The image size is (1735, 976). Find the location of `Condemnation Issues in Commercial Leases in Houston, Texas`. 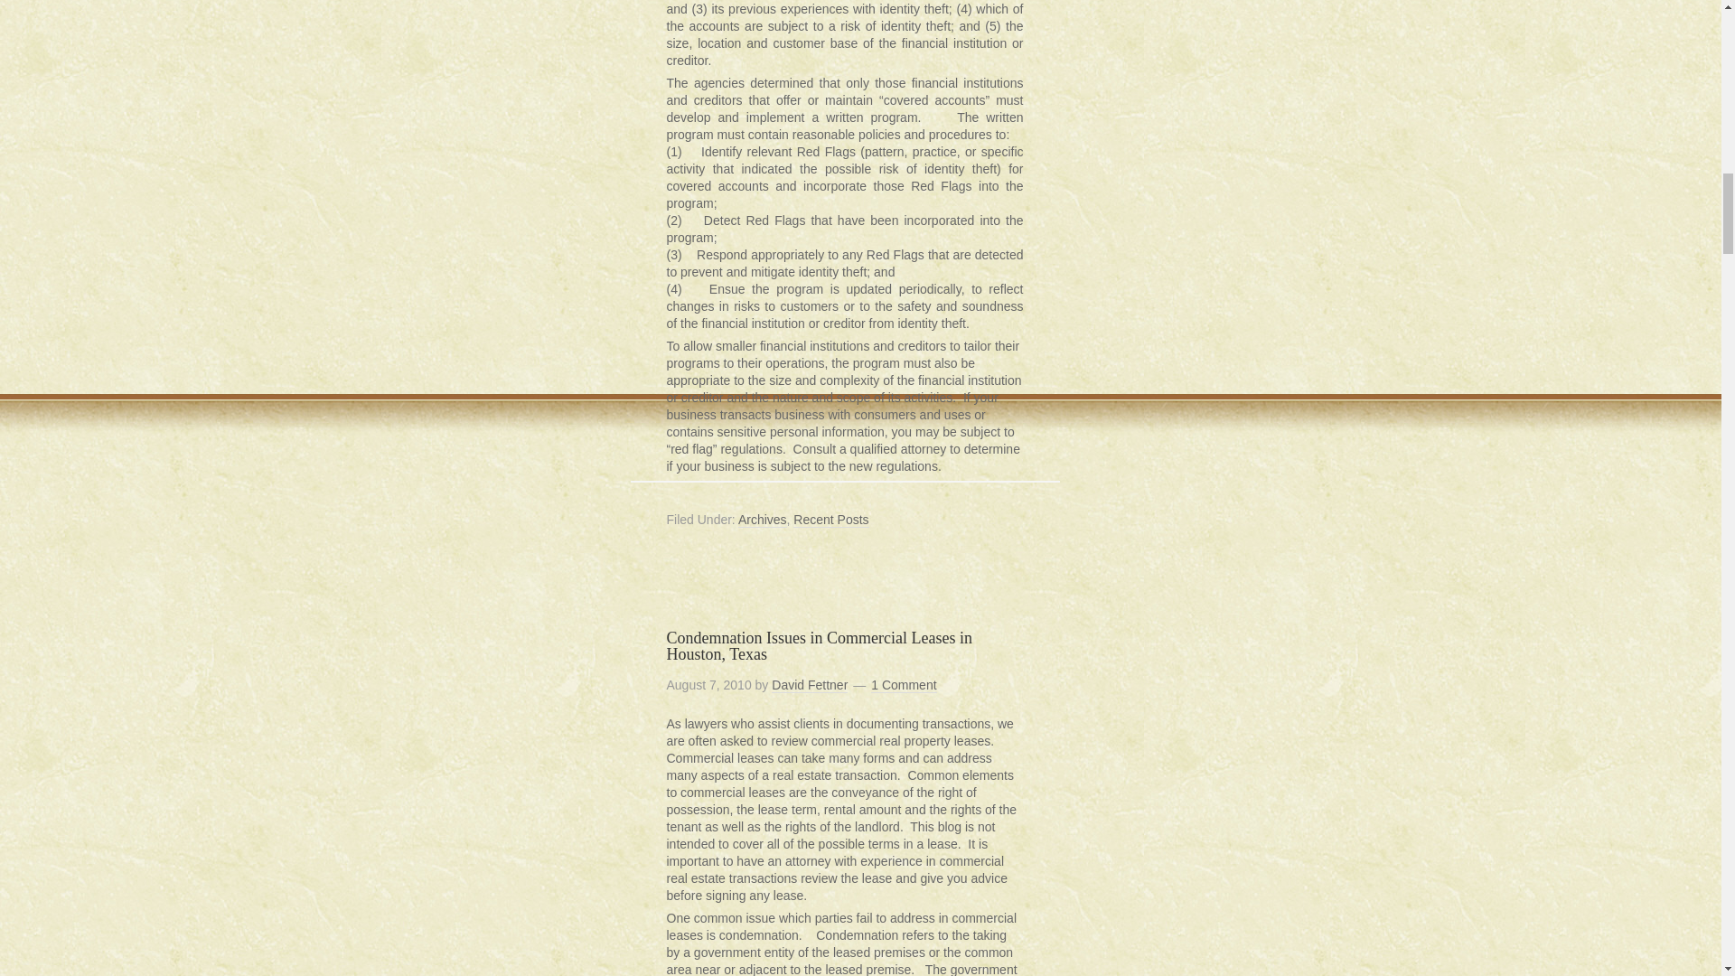

Condemnation Issues in Commercial Leases in Houston, Texas is located at coordinates (819, 645).